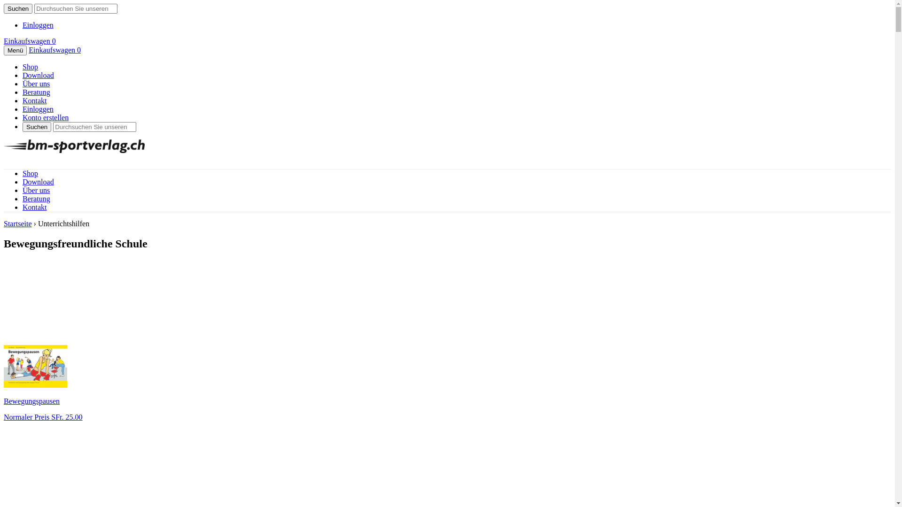  I want to click on Einkaufswagen 0, so click(30, 41).